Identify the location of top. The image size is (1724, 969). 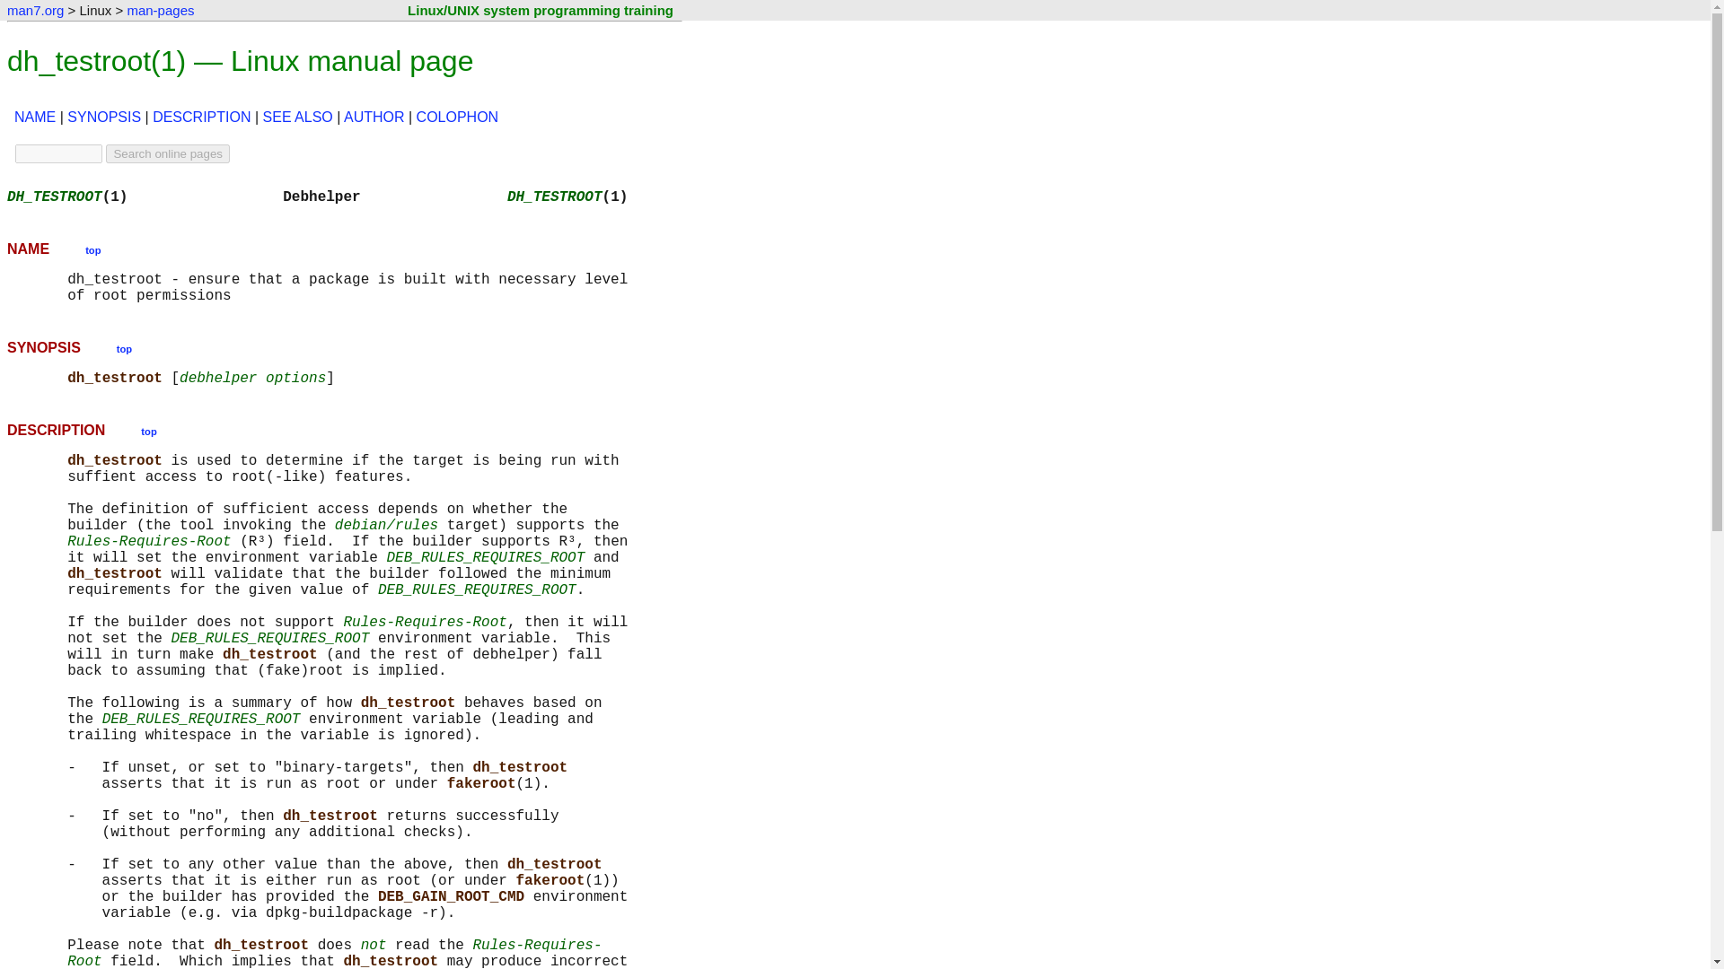
(92, 249).